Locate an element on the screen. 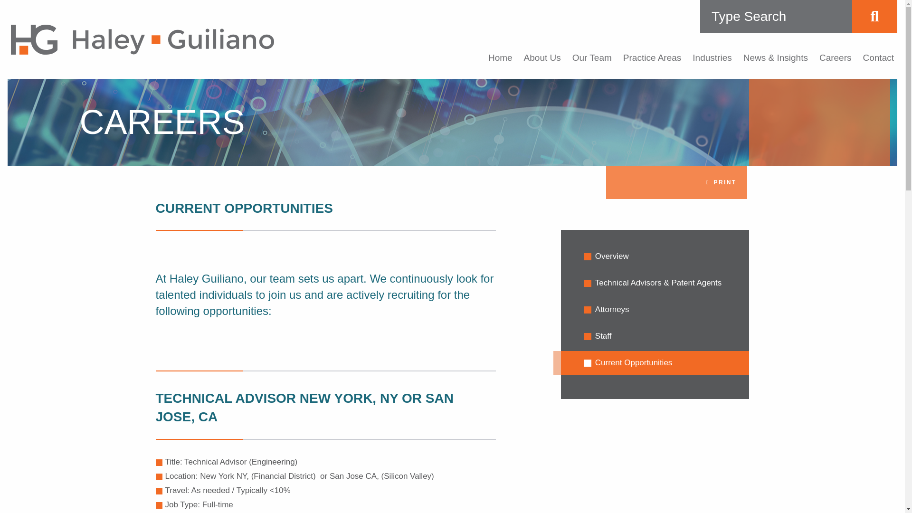 This screenshot has height=513, width=912. Our Team is located at coordinates (592, 58).